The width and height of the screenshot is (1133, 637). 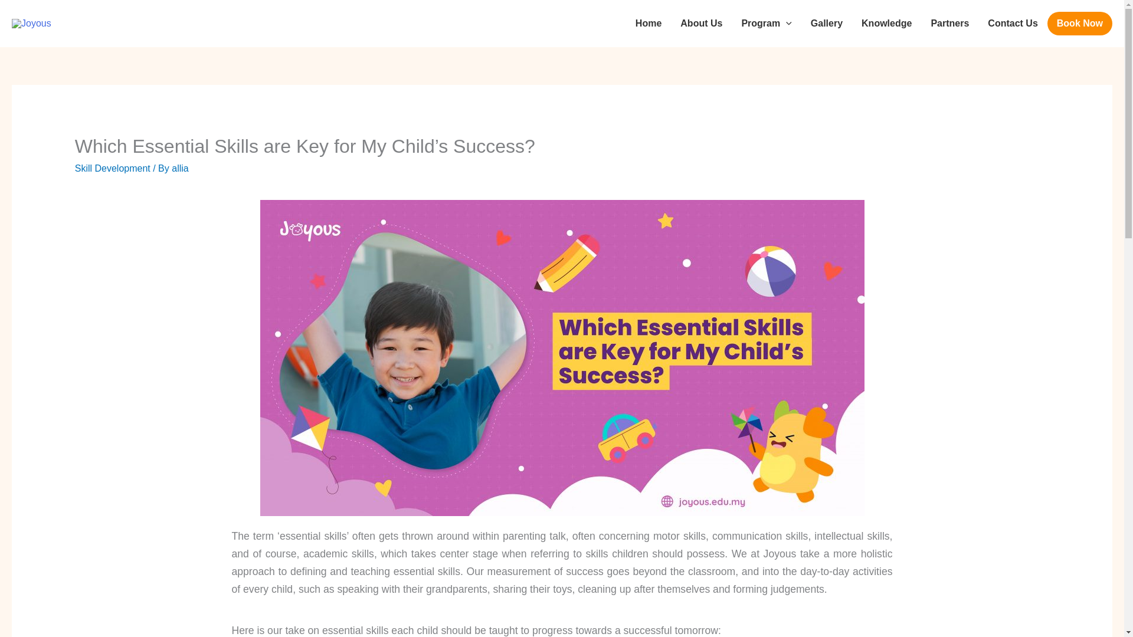 What do you see at coordinates (826, 24) in the screenshot?
I see `Gallery` at bounding box center [826, 24].